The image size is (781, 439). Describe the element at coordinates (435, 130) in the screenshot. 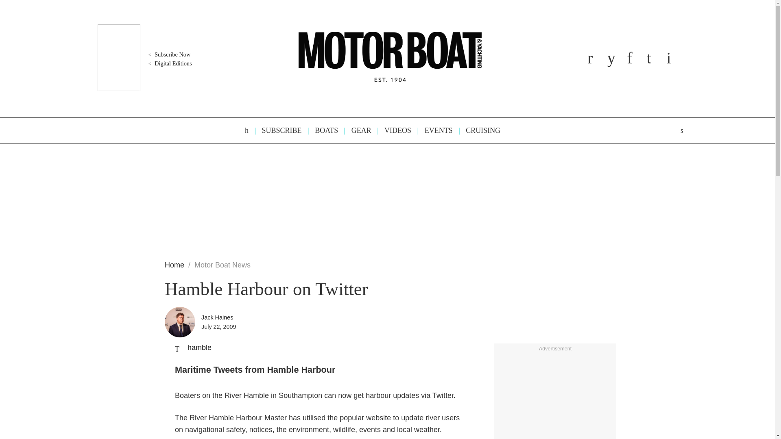

I see `EVENTS` at that location.